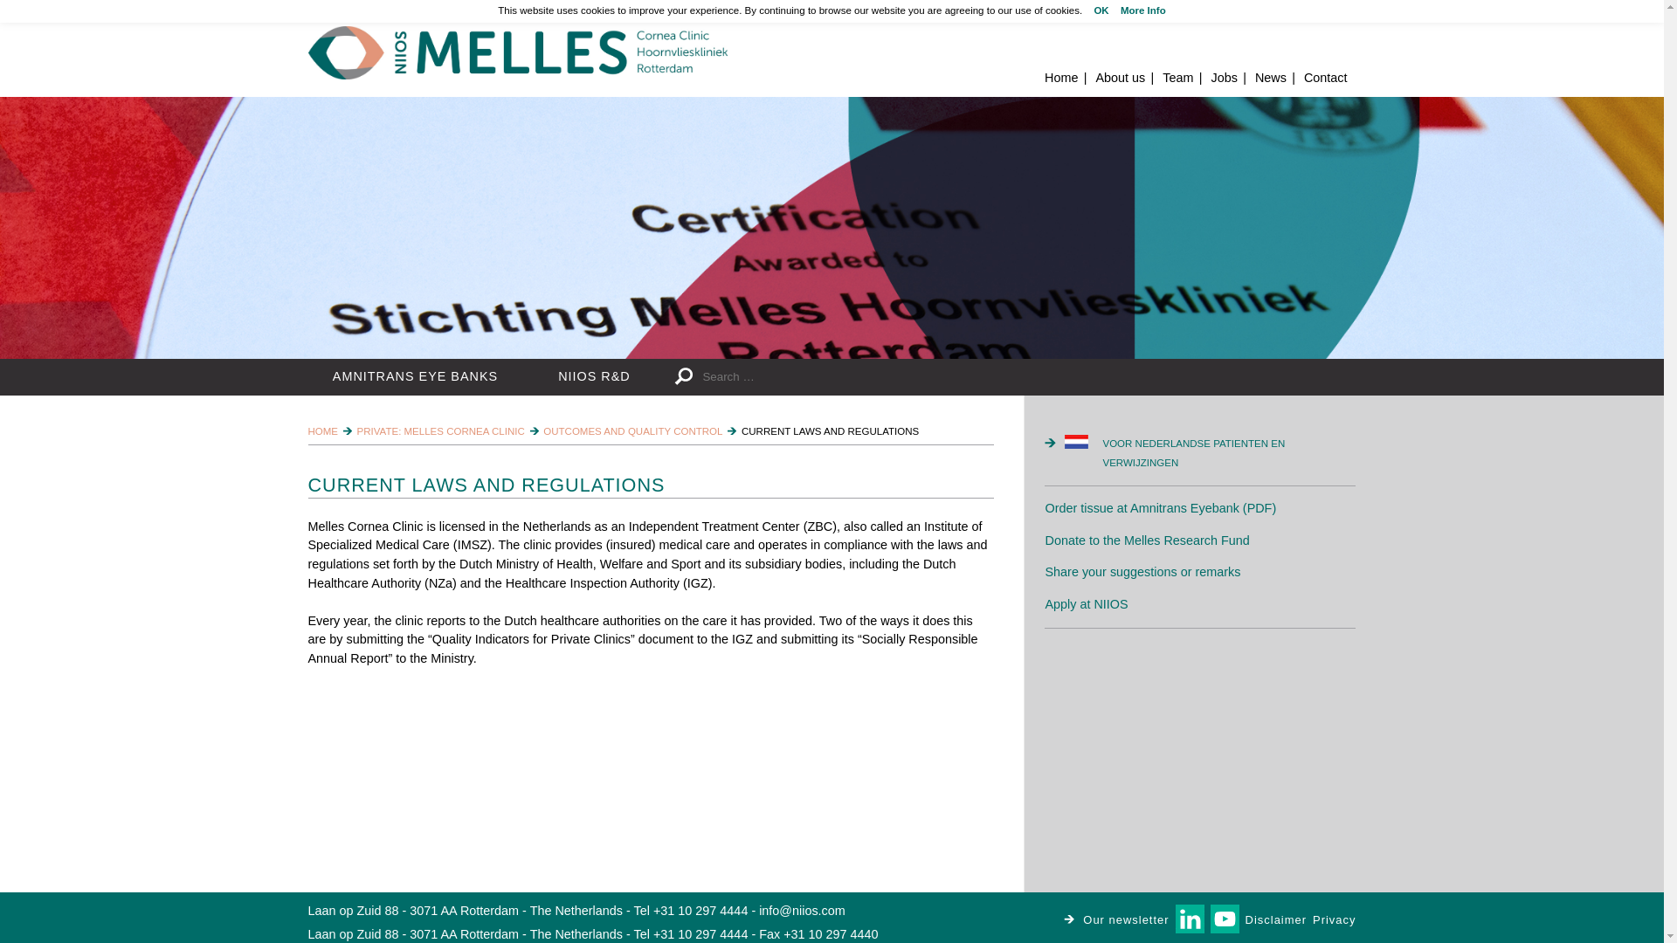  What do you see at coordinates (1061, 78) in the screenshot?
I see `Home` at bounding box center [1061, 78].